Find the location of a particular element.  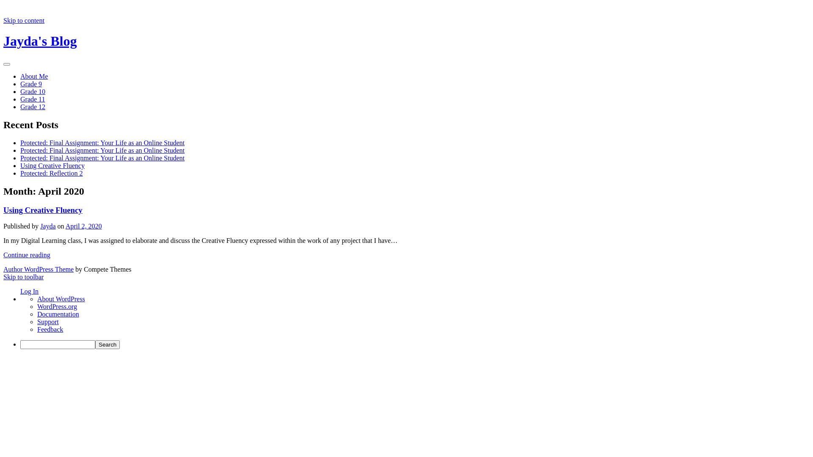

Jayda's Blog is located at coordinates (40, 41).